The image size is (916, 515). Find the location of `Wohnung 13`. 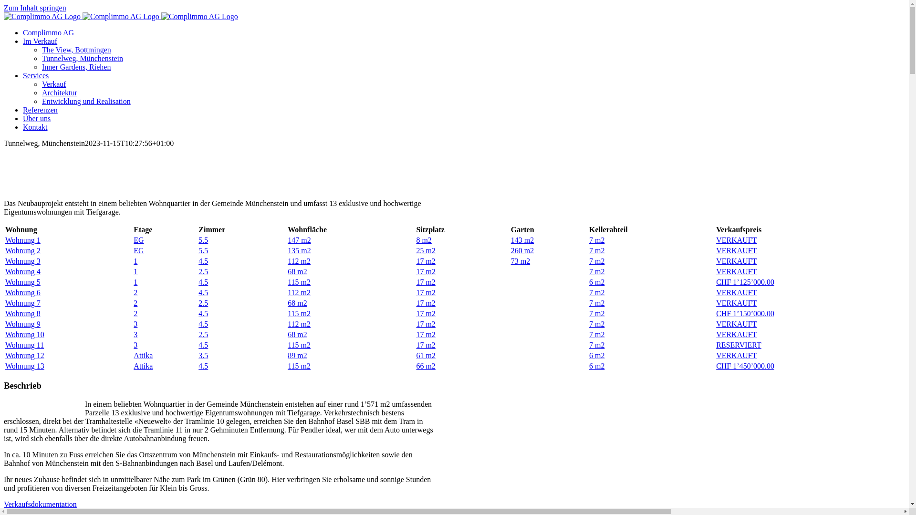

Wohnung 13 is located at coordinates (25, 366).